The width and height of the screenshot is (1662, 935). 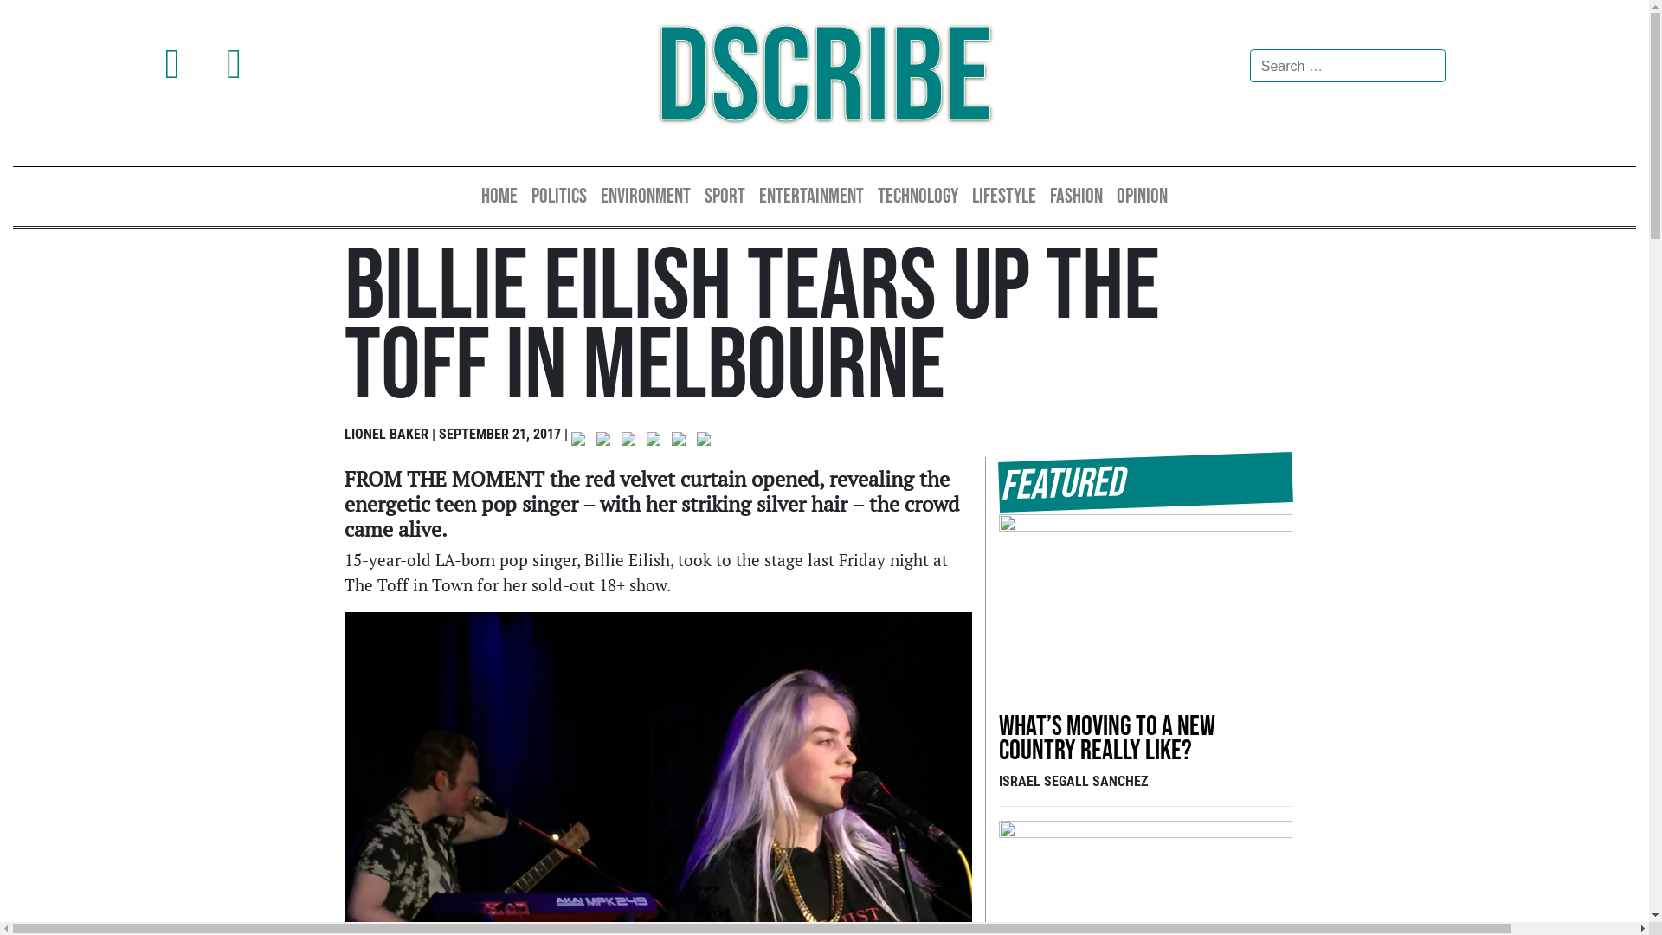 What do you see at coordinates (632, 442) in the screenshot?
I see `Share on Reddit` at bounding box center [632, 442].